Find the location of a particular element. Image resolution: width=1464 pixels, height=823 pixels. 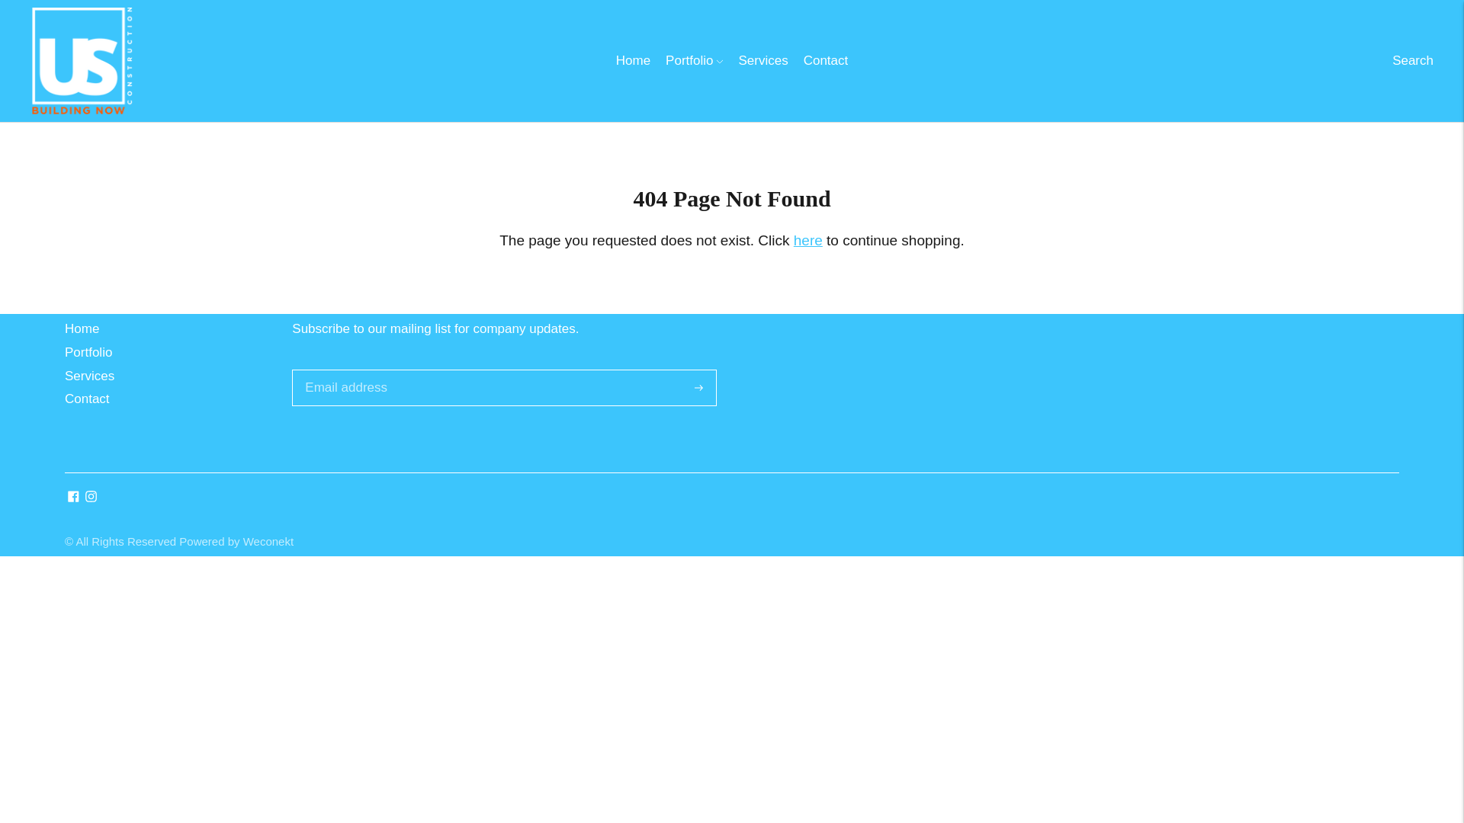

Services is located at coordinates (762, 61).